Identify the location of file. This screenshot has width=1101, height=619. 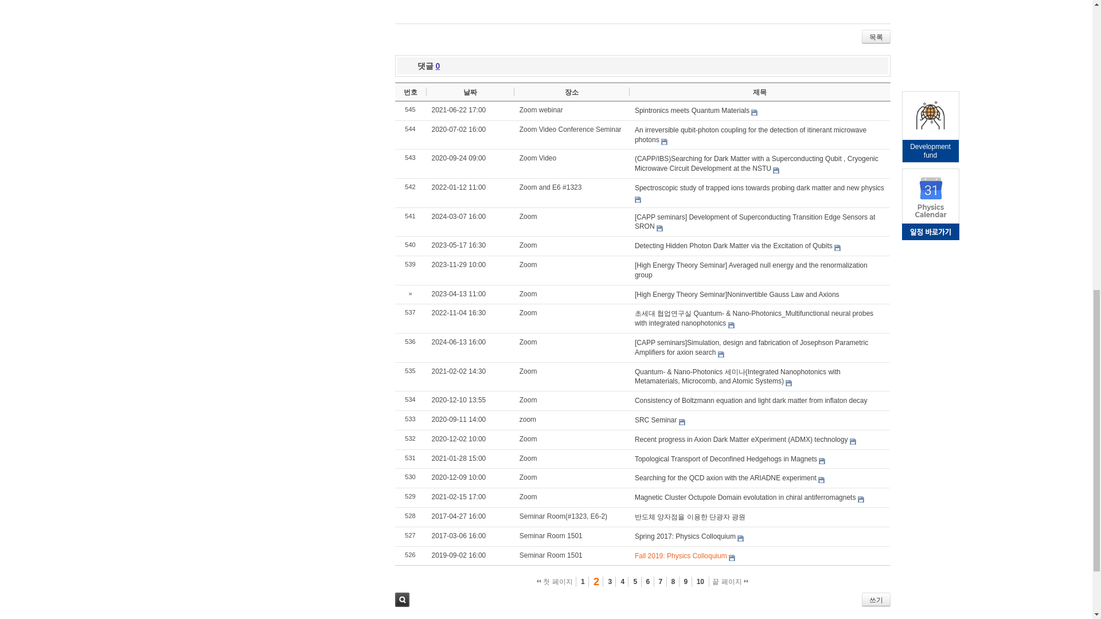
(721, 354).